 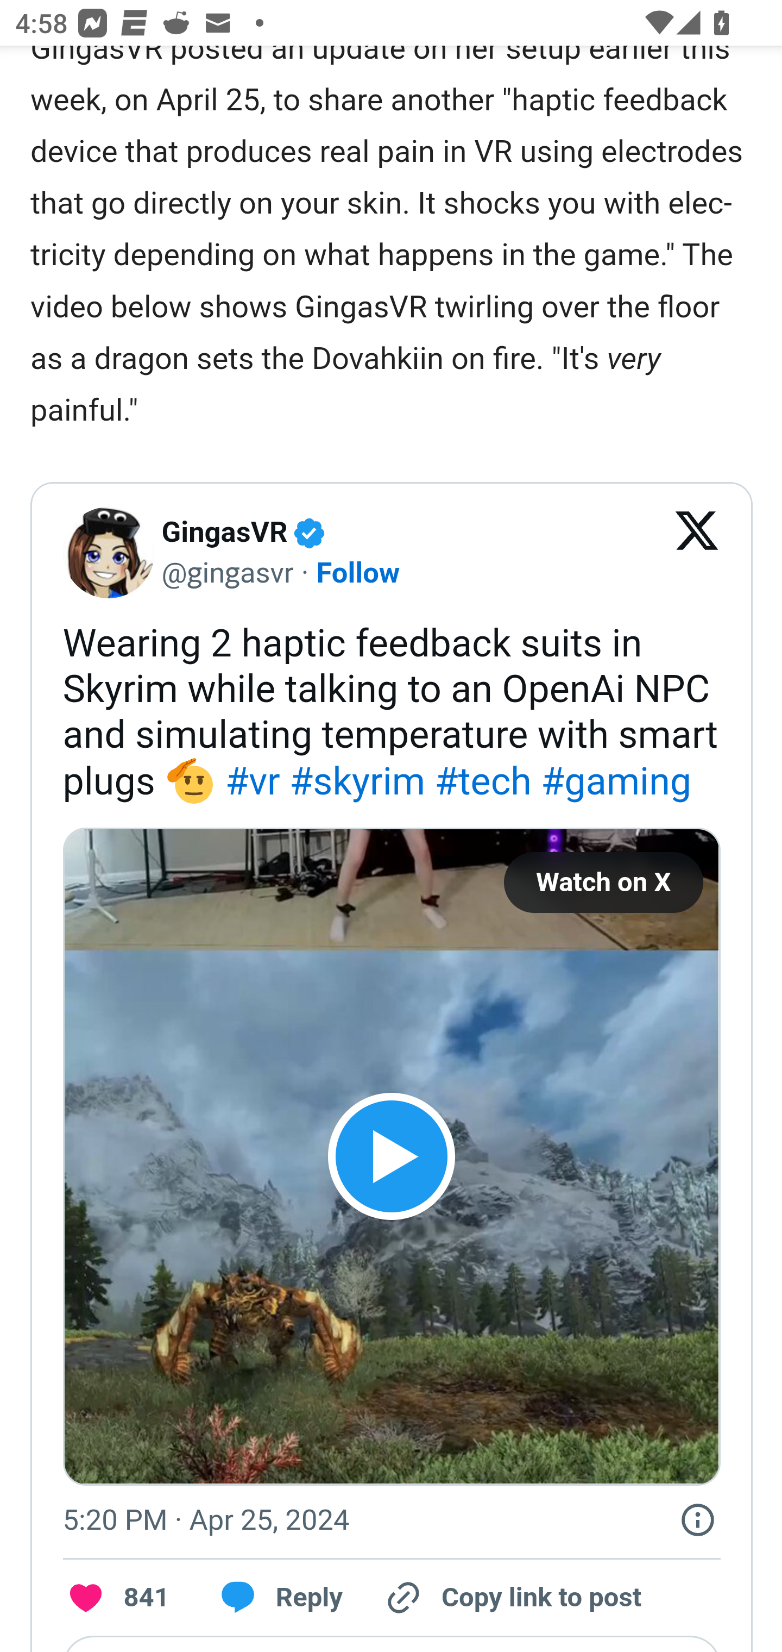 I want to click on #skyrim, so click(x=358, y=782).